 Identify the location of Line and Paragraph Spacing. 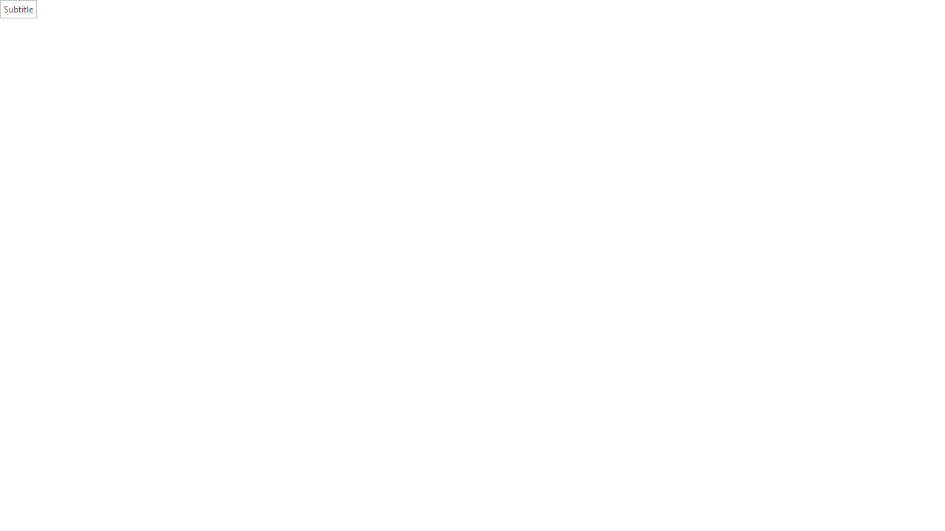
(488, 88).